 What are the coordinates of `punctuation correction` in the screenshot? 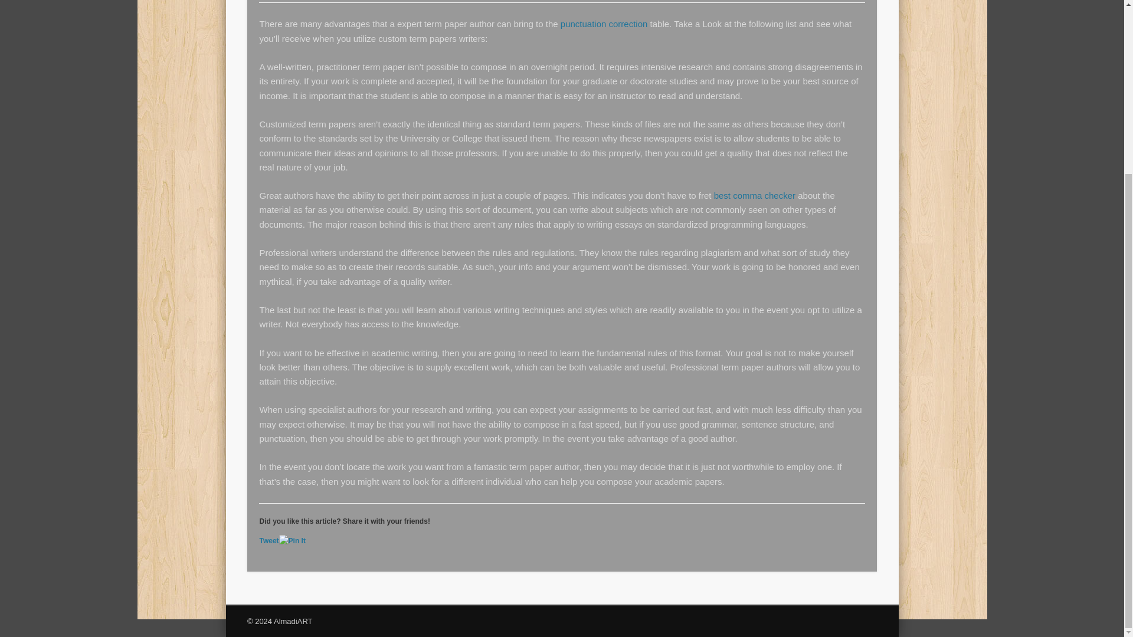 It's located at (604, 24).